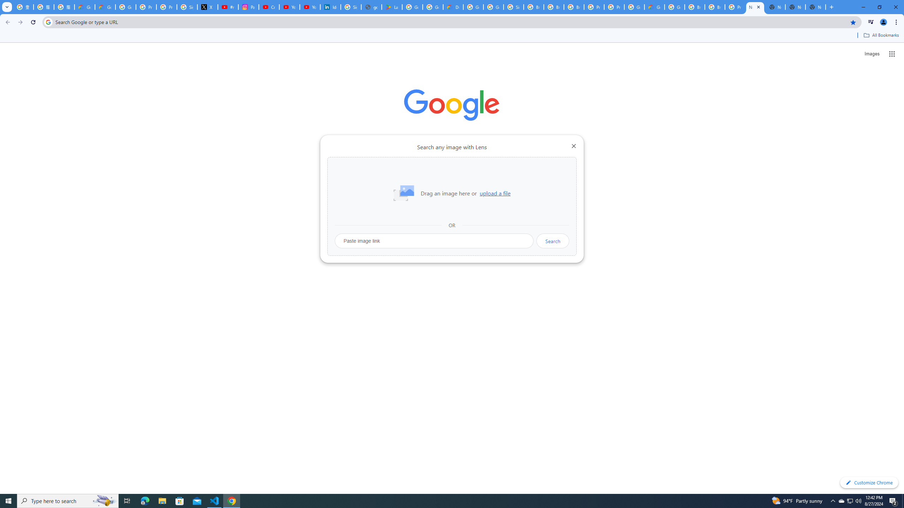 This screenshot has height=508, width=904. What do you see at coordinates (534, 7) in the screenshot?
I see `Browse Chrome as a guest - Computer - Google Chrome Help` at bounding box center [534, 7].